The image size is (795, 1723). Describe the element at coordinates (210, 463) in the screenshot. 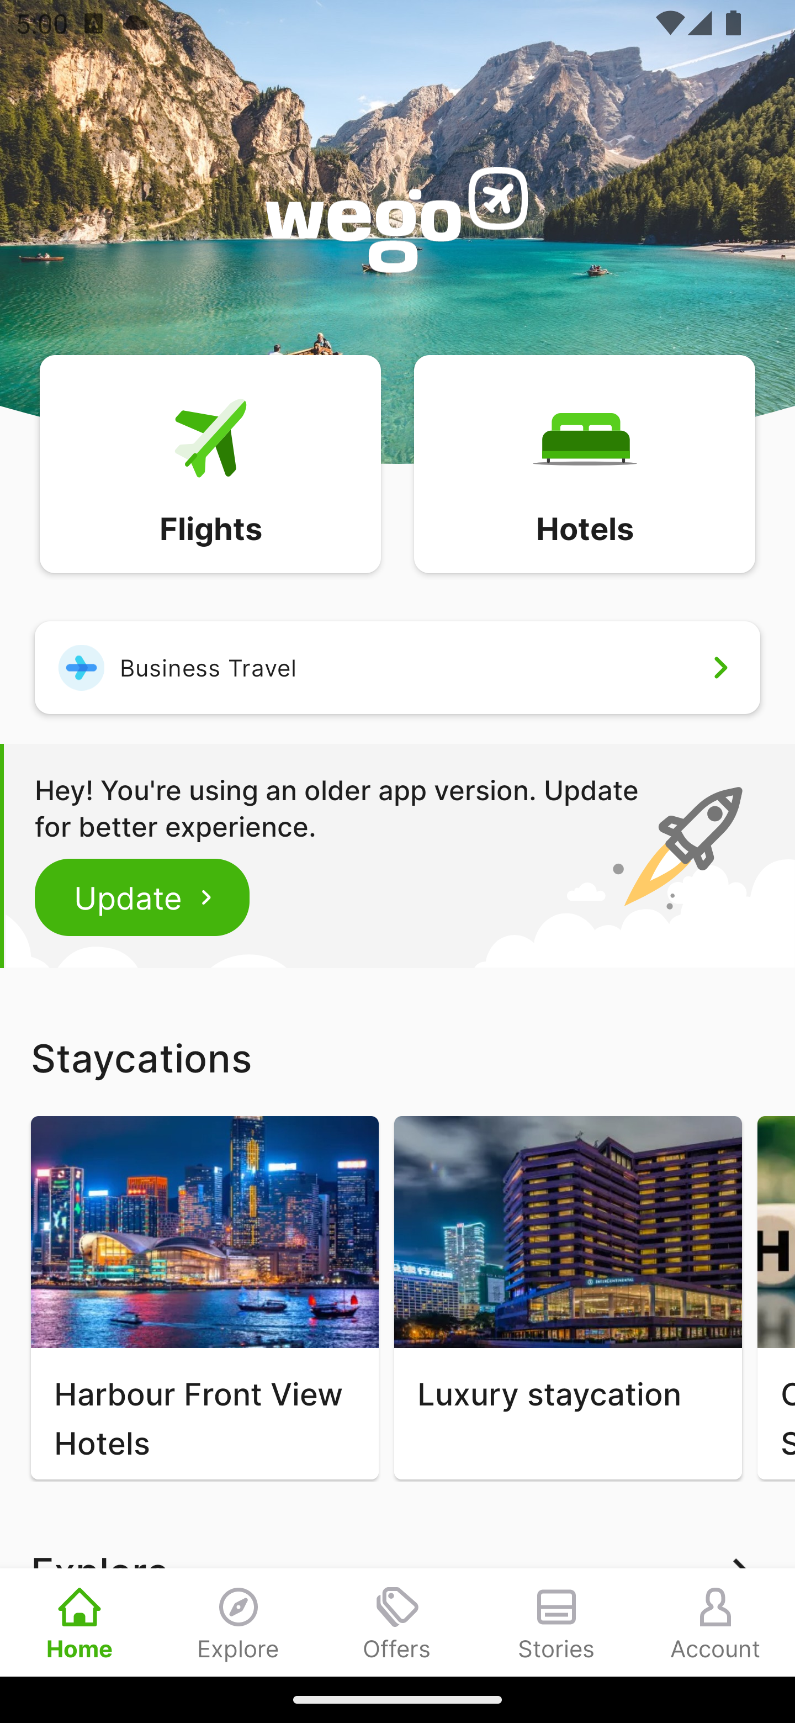

I see `Flights` at that location.